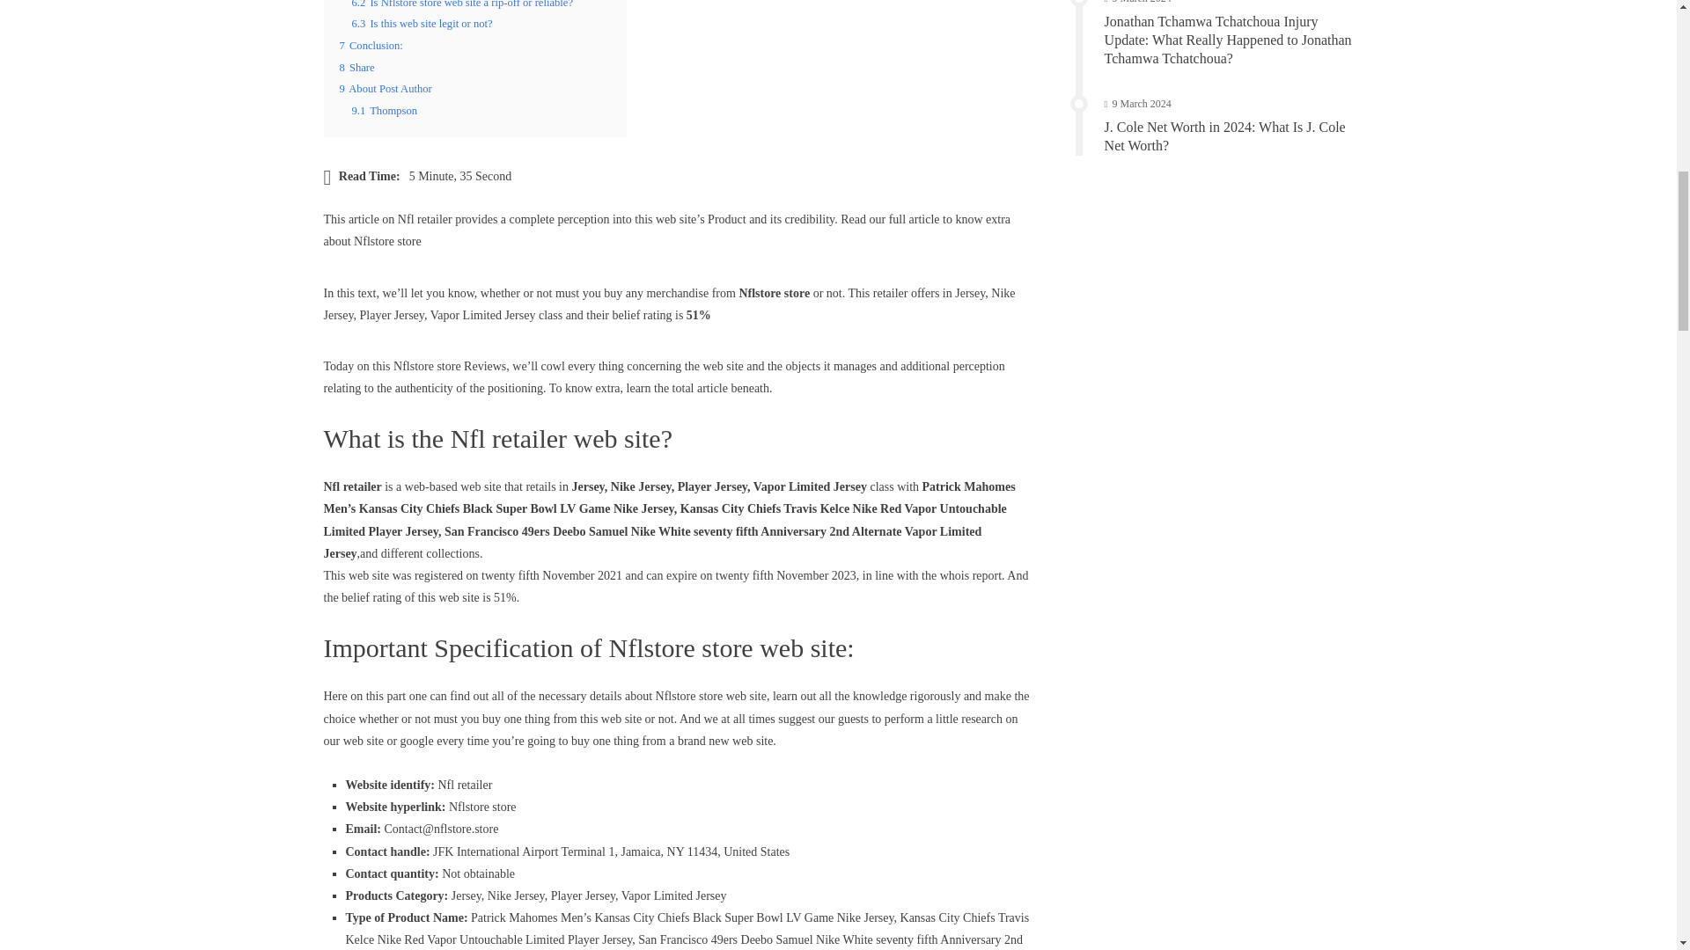 This screenshot has height=950, width=1690. I want to click on 9 About Post Author, so click(386, 88).